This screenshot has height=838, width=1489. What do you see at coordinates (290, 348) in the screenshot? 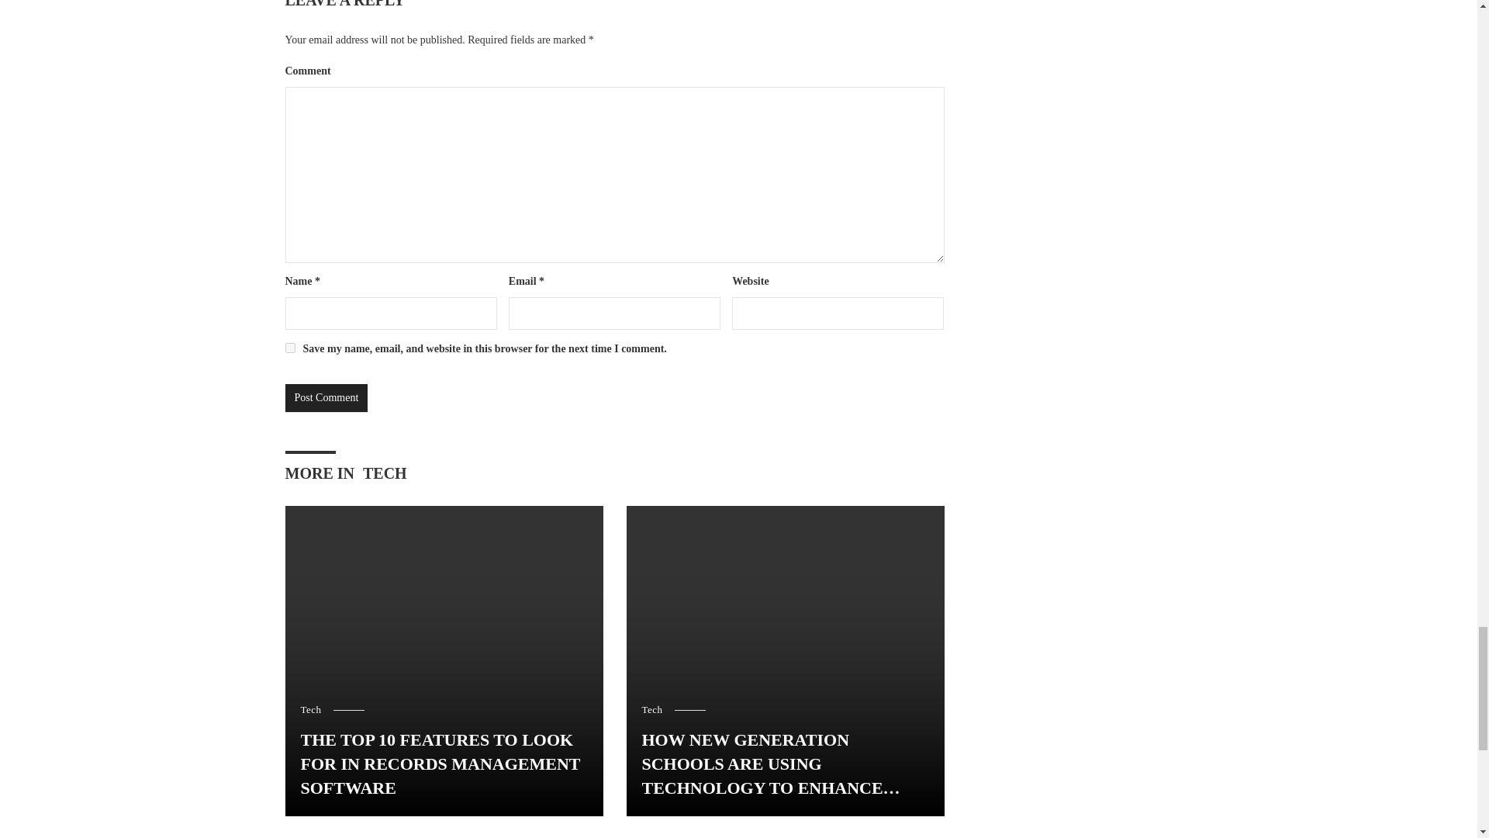
I see `yes` at bounding box center [290, 348].